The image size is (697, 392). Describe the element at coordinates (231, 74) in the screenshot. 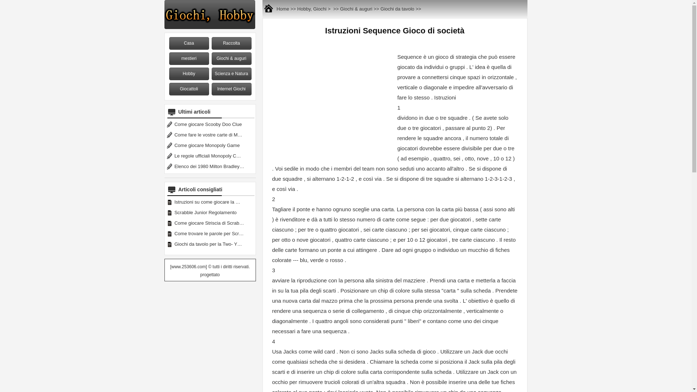

I see `Scienza e Natura` at that location.